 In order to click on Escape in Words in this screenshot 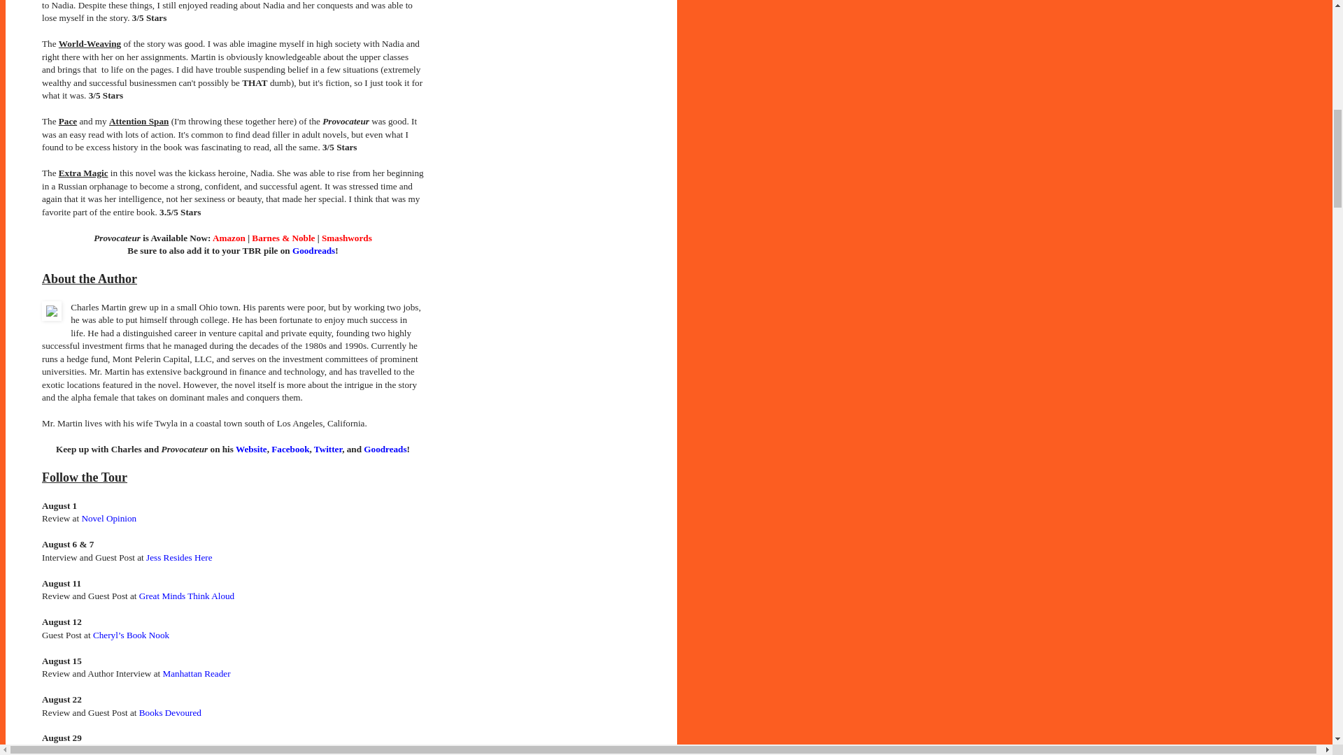, I will do `click(111, 751)`.